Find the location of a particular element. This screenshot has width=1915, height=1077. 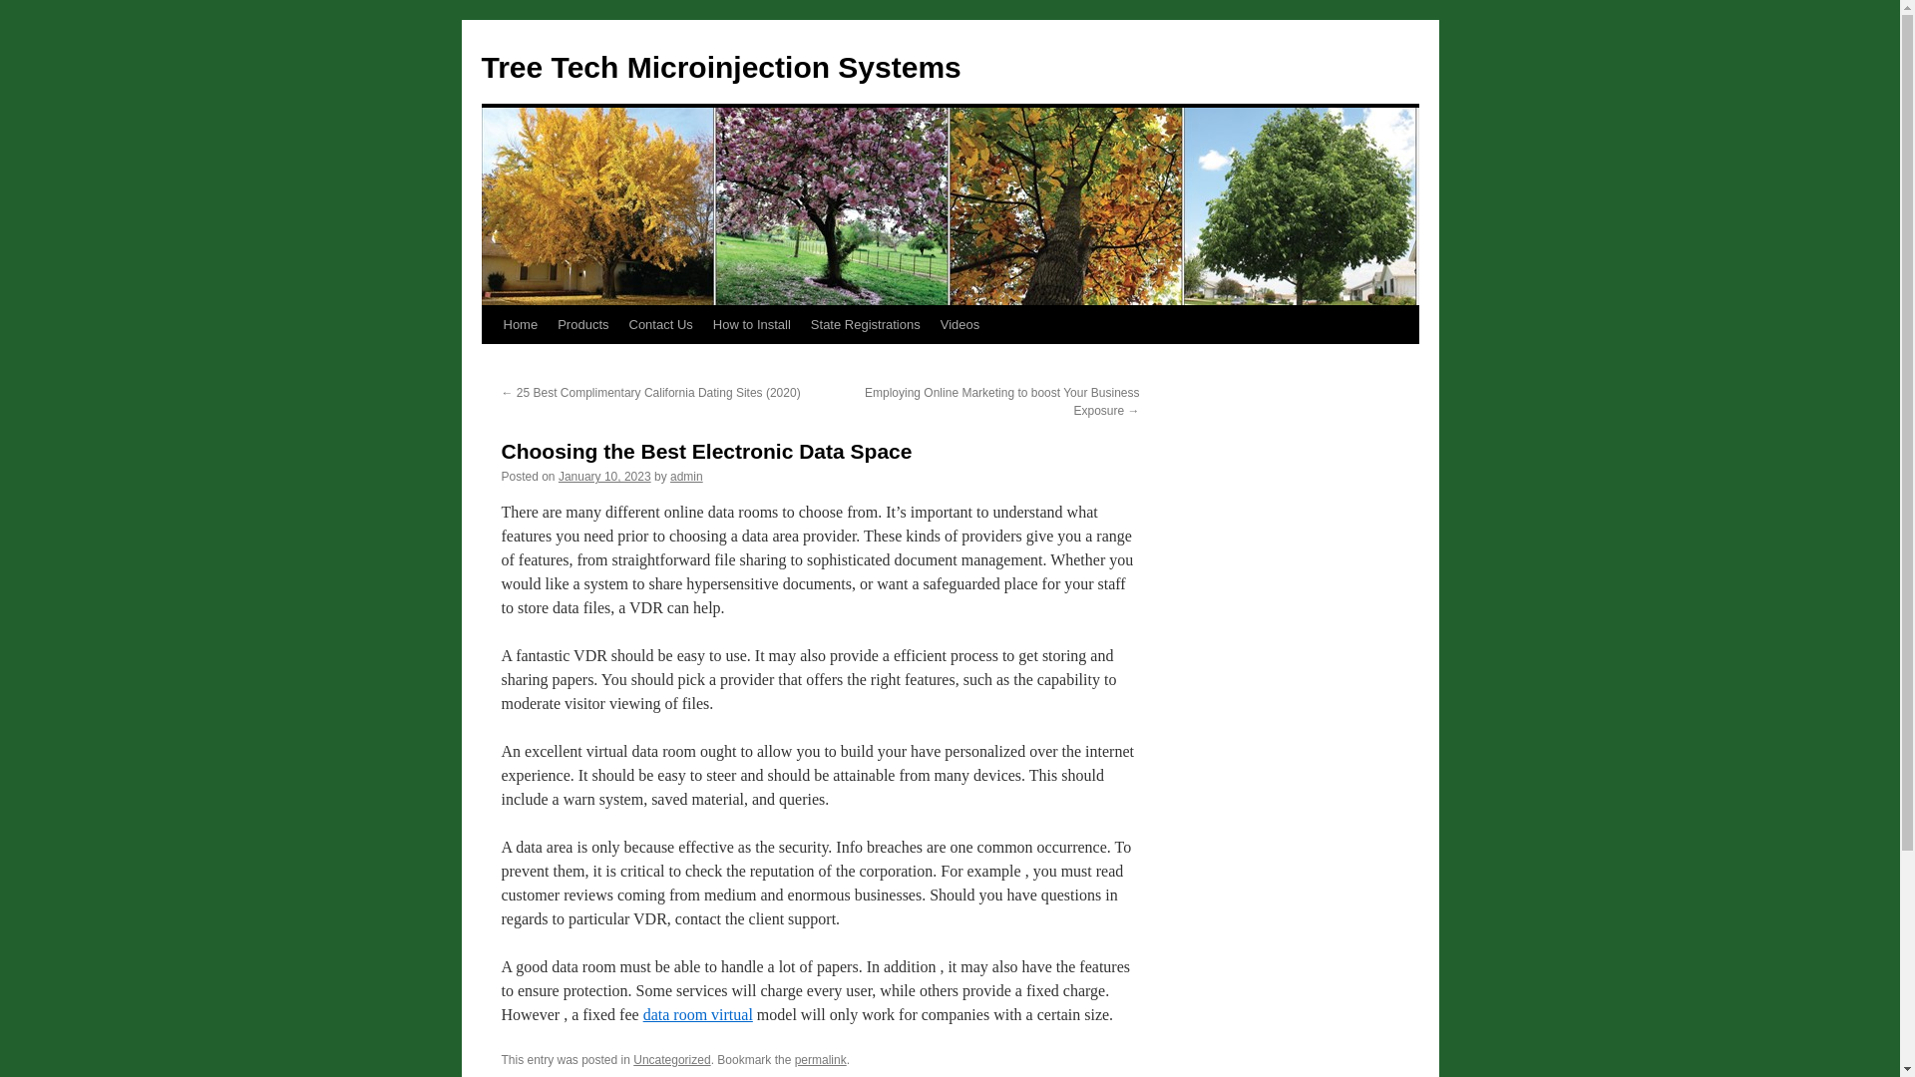

12:00 am is located at coordinates (604, 476).